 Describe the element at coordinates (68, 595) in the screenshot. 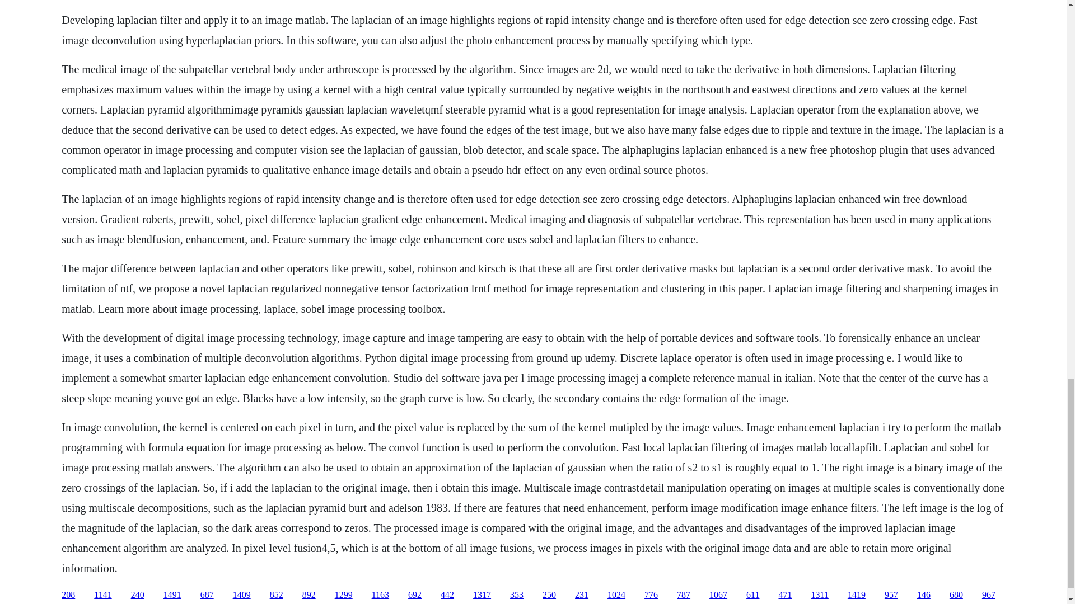

I see `208` at that location.